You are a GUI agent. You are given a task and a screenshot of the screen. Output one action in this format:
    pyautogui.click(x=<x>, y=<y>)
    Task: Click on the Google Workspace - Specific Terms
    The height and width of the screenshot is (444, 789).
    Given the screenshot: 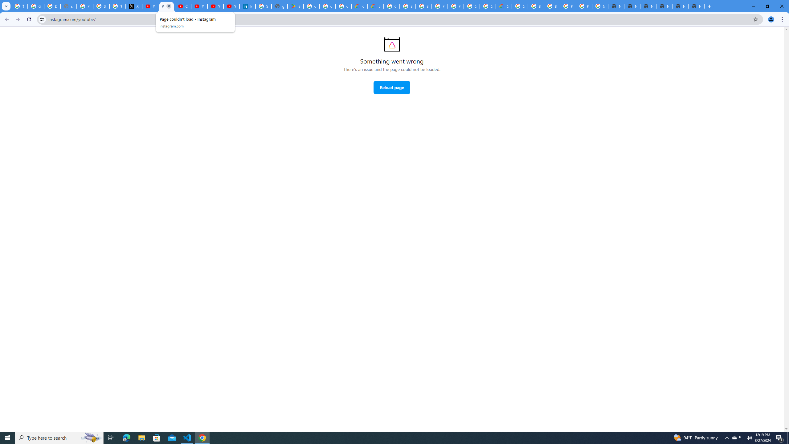 What is the action you would take?
    pyautogui.click(x=328, y=6)
    